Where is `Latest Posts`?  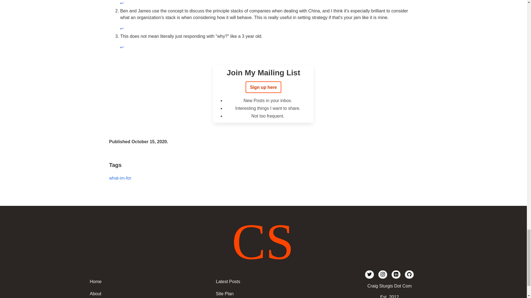
Latest Posts is located at coordinates (268, 282).